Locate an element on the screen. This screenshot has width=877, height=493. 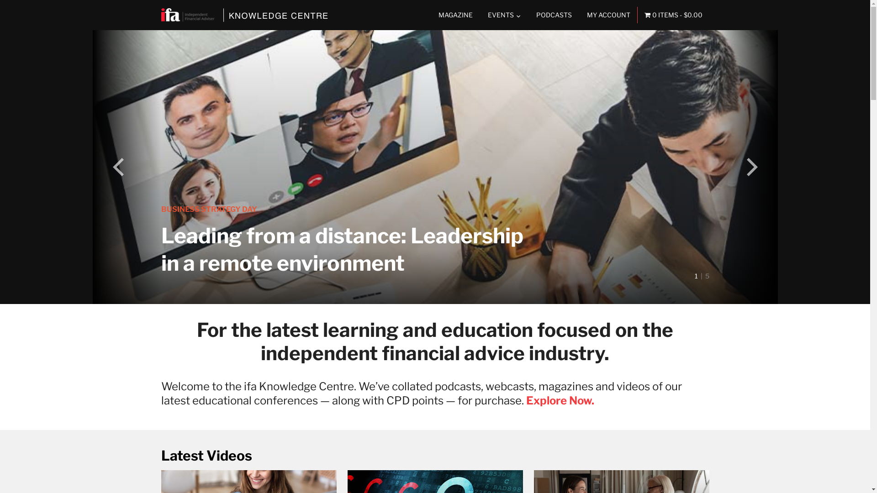
PODCASTS is located at coordinates (554, 15).